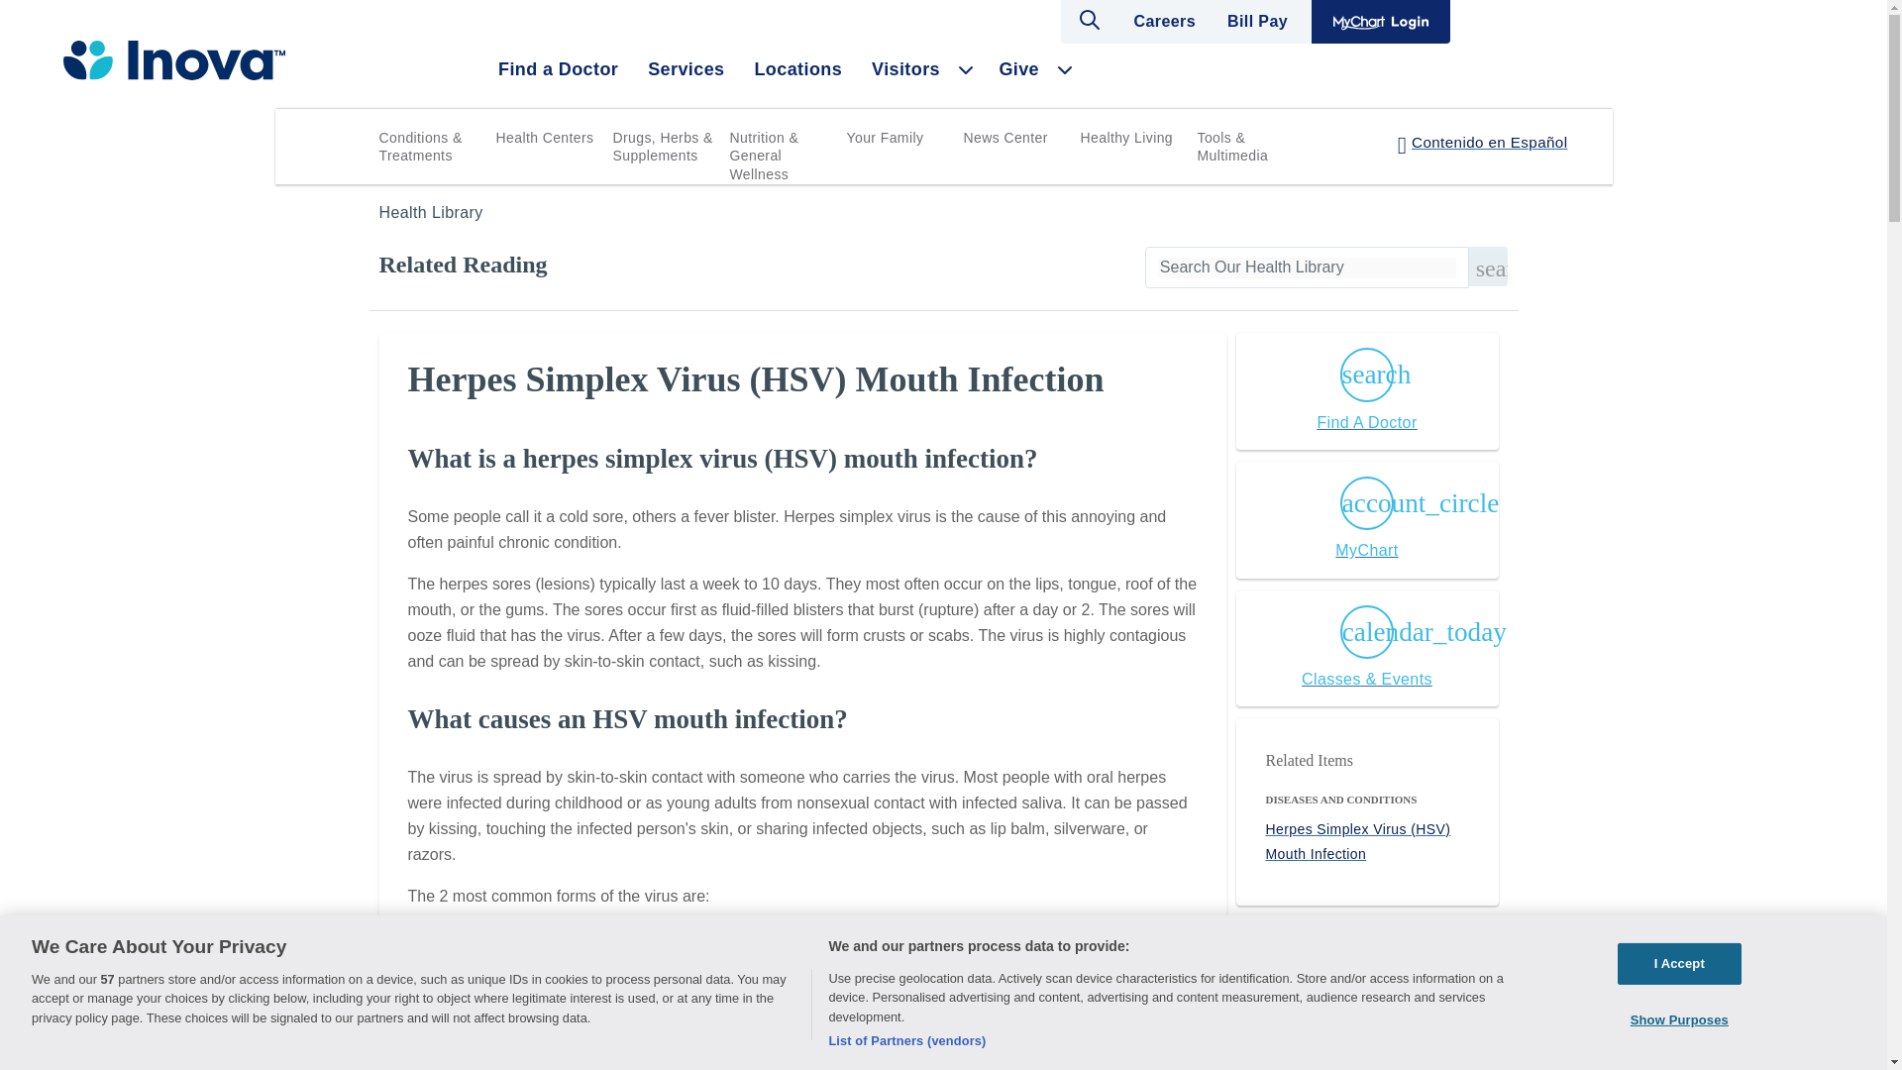  I want to click on Locations, so click(797, 69).